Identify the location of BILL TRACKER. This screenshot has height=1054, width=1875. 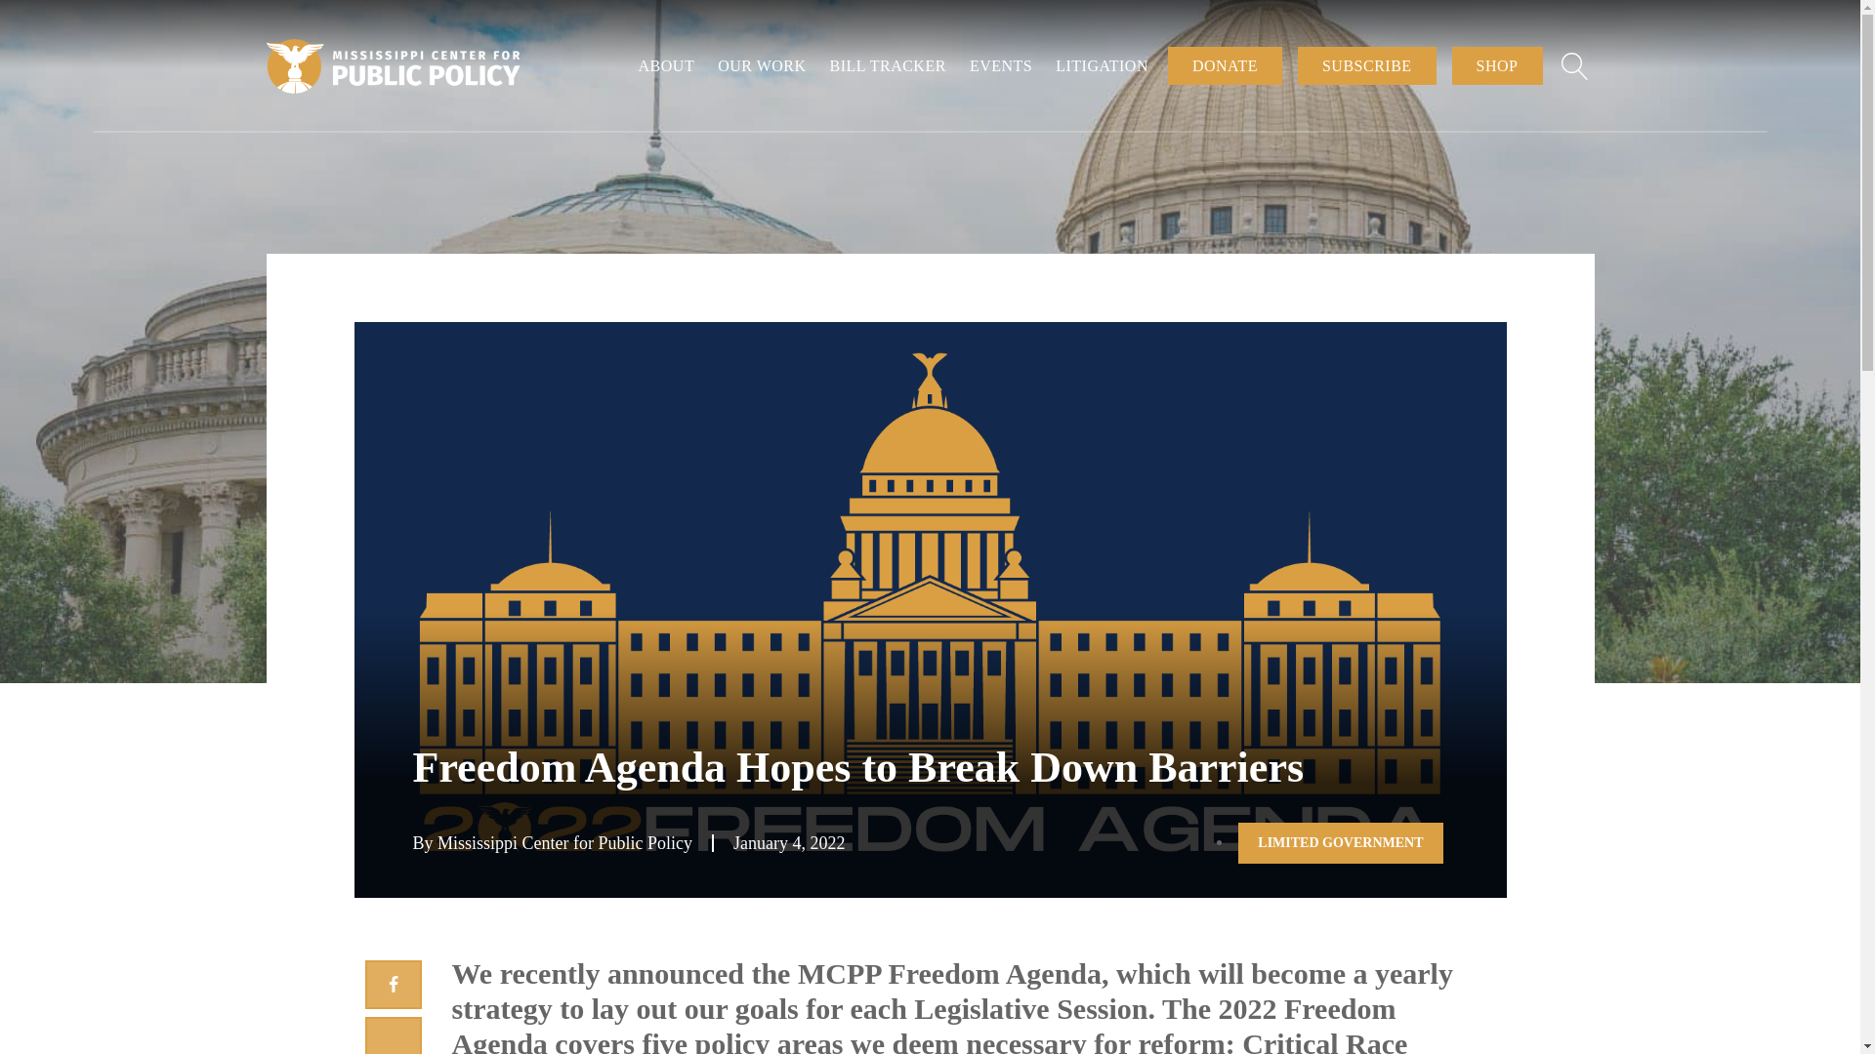
(889, 65).